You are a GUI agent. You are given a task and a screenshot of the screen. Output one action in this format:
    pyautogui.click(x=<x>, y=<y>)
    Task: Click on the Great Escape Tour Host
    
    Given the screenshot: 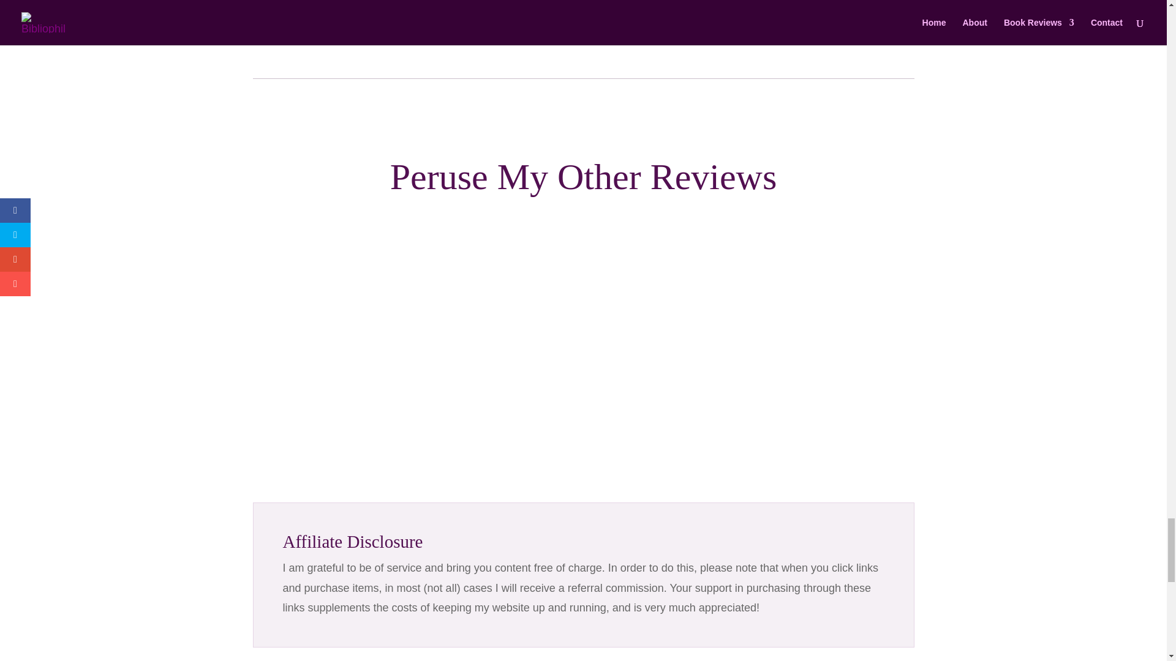 What is the action you would take?
    pyautogui.click(x=664, y=35)
    